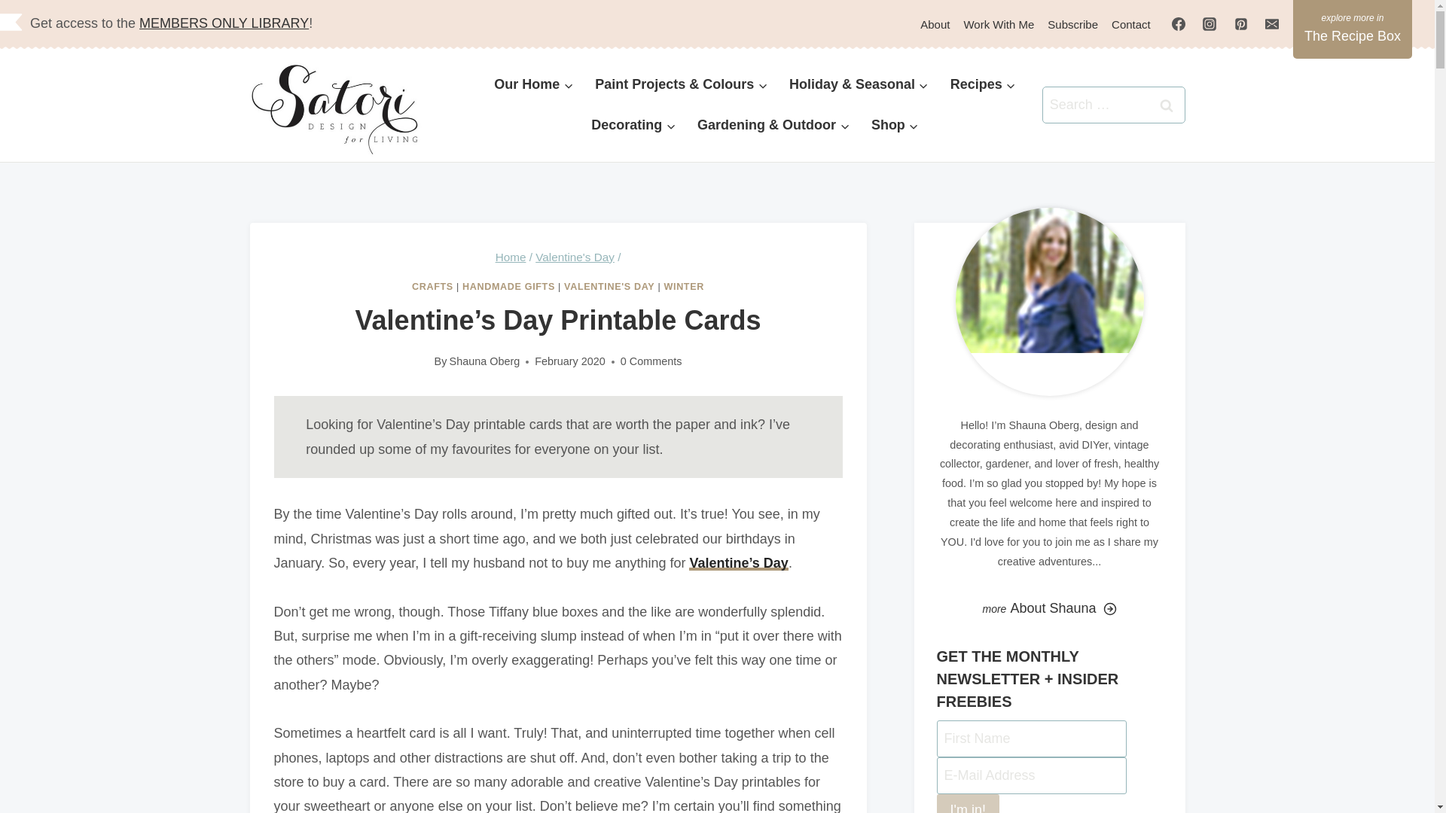 The width and height of the screenshot is (1446, 813). What do you see at coordinates (681, 85) in the screenshot?
I see `Wall Paint Colours, Furniture Refinishing Projects and More` at bounding box center [681, 85].